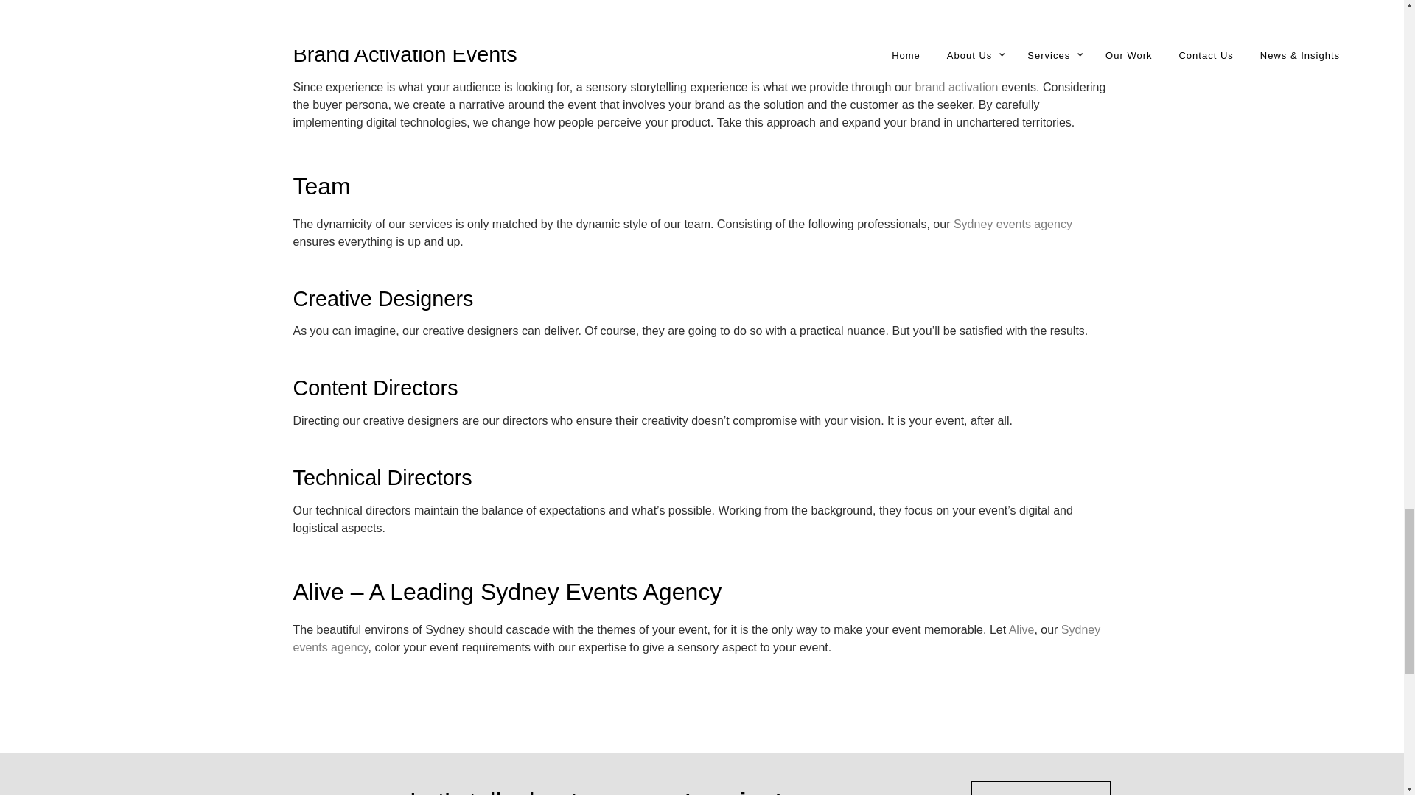  I want to click on Sydney events agency, so click(1013, 224).